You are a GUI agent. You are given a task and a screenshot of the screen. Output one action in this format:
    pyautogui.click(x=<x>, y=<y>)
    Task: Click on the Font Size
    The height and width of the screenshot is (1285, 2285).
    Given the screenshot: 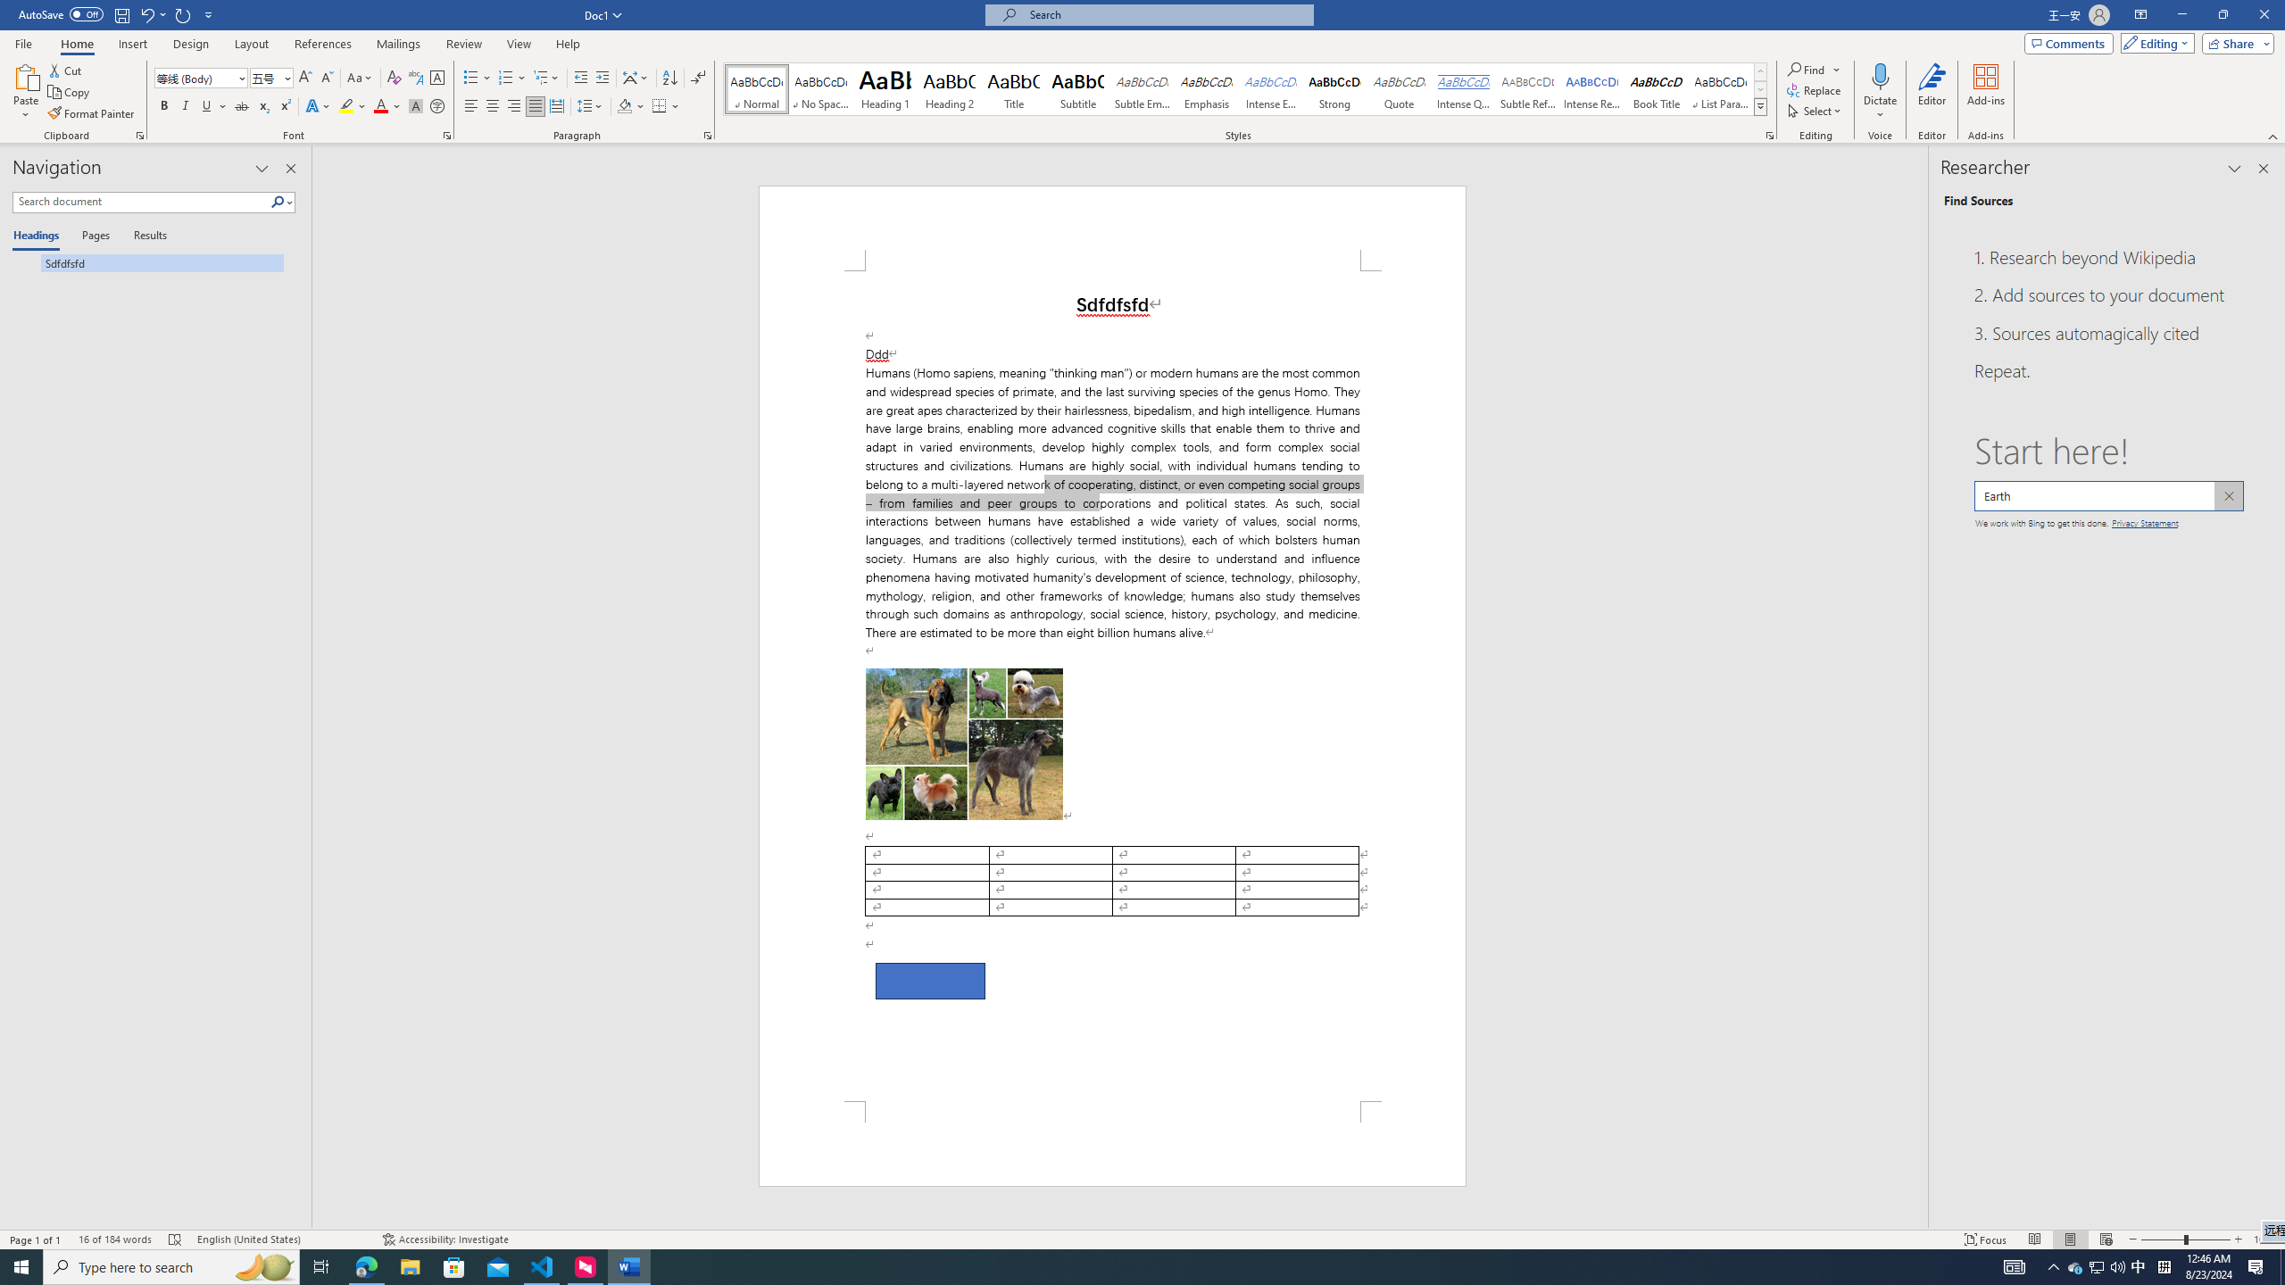 What is the action you would take?
    pyautogui.click(x=271, y=79)
    